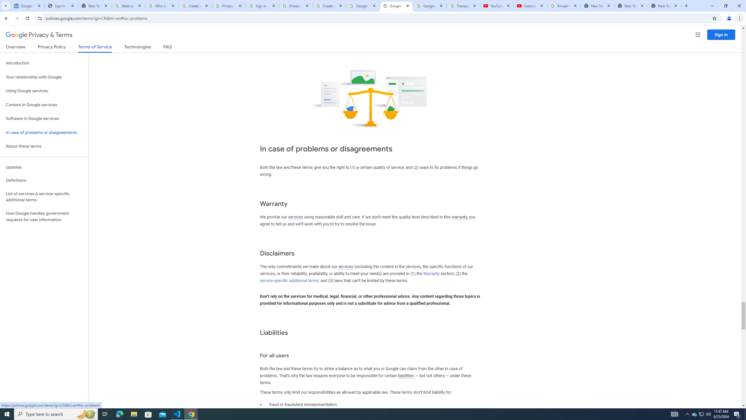 The image size is (746, 420). I want to click on Google Account, so click(430, 6).